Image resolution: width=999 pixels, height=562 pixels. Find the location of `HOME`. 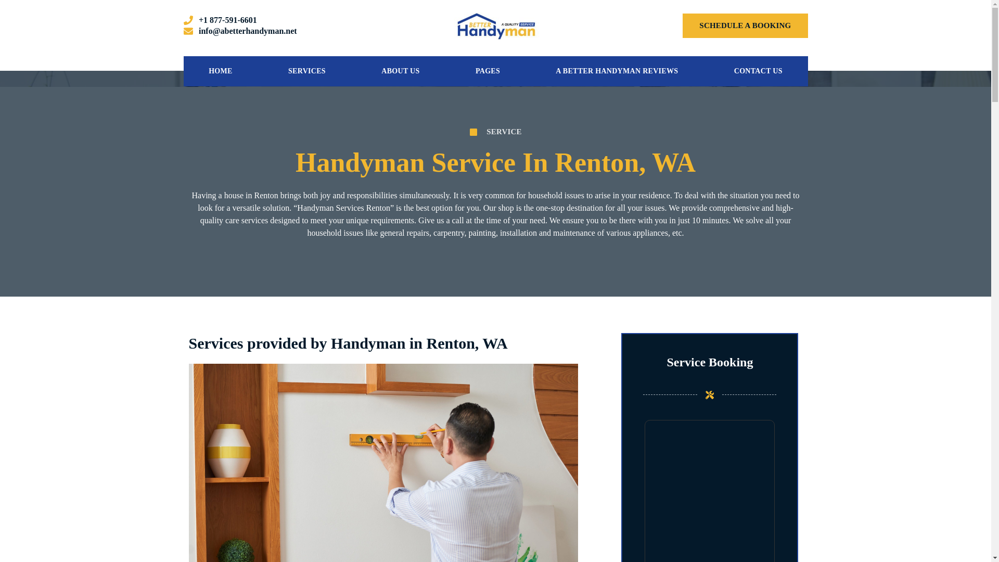

HOME is located at coordinates (220, 71).